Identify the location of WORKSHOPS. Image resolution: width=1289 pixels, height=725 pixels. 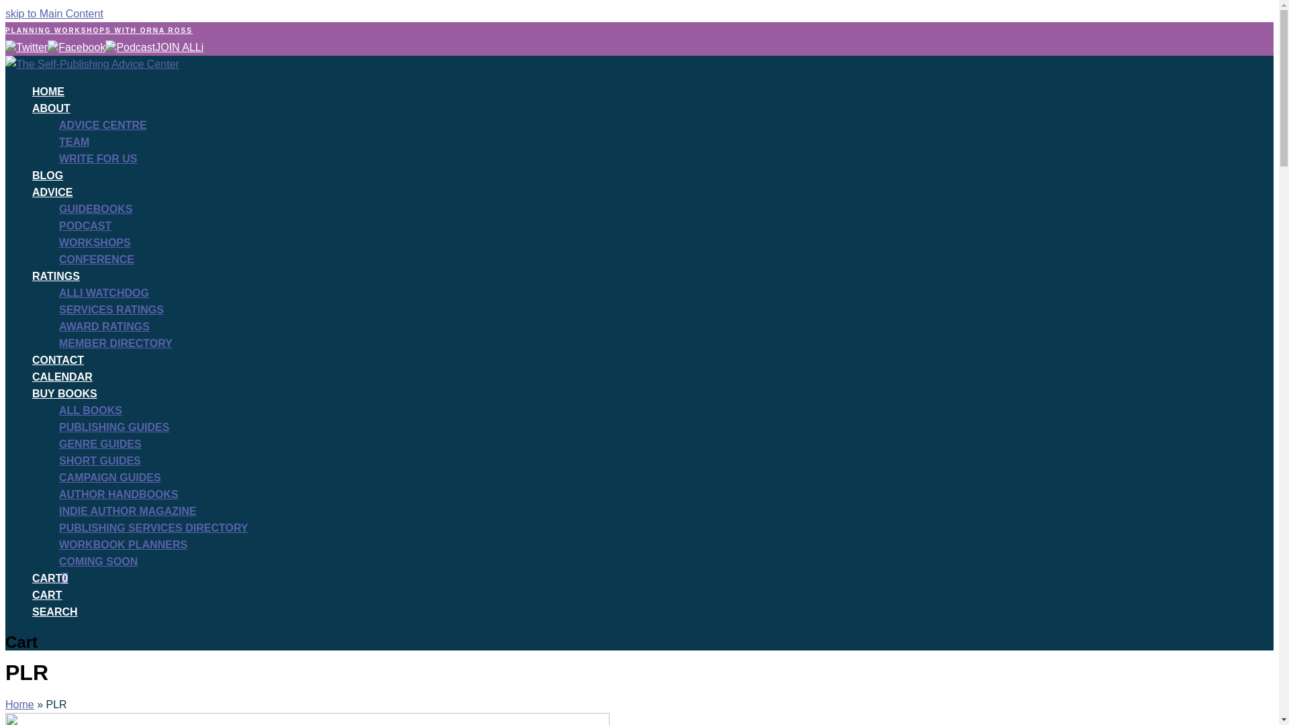
(95, 243).